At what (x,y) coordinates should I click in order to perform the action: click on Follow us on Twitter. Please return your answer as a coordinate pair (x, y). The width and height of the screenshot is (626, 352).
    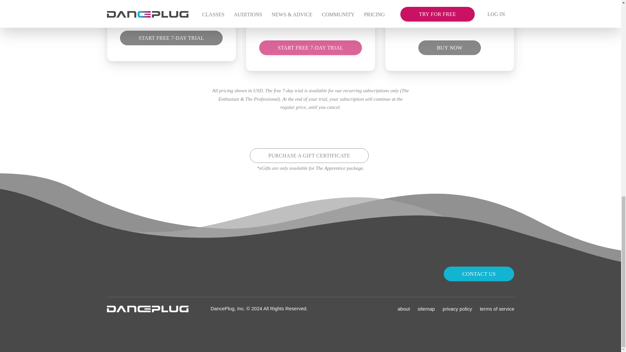
    Looking at the image, I should click on (125, 273).